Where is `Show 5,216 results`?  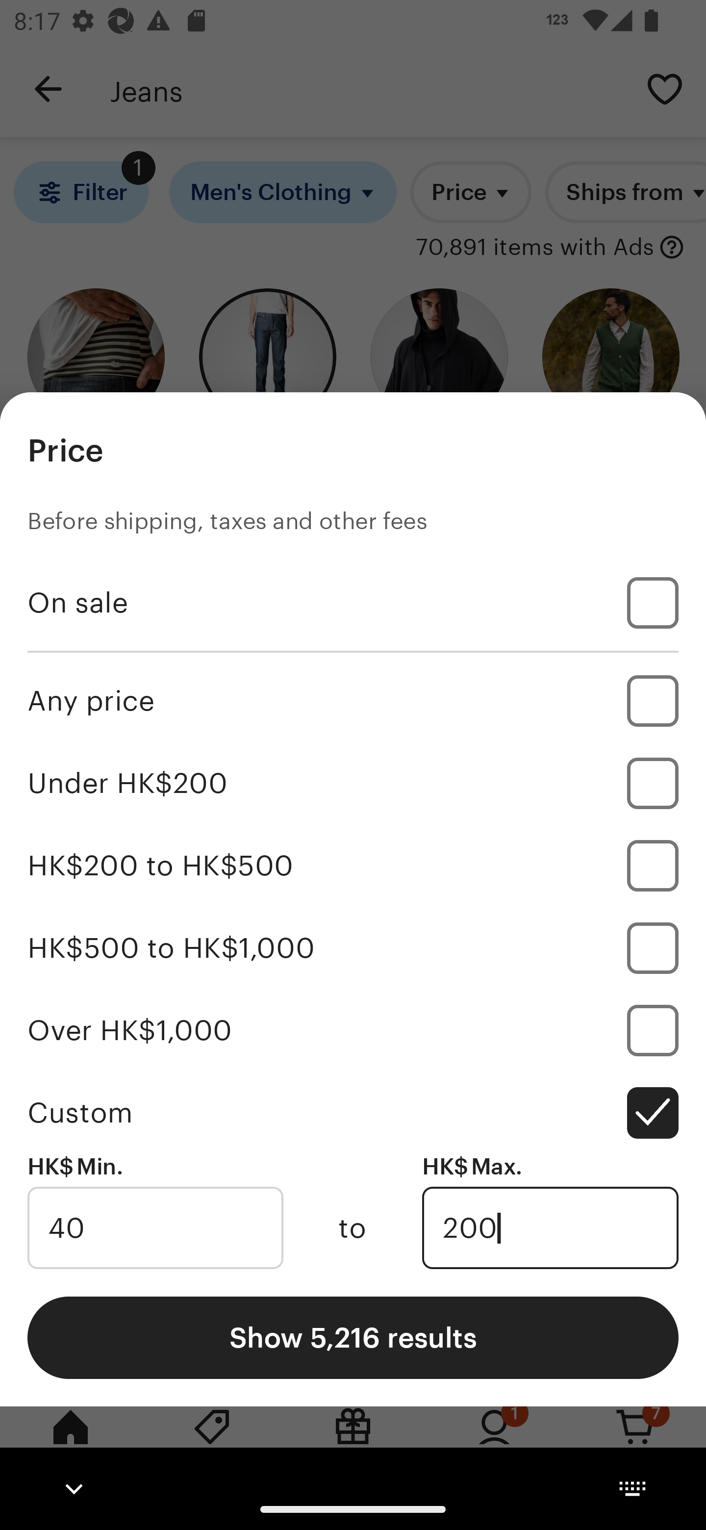
Show 5,216 results is located at coordinates (353, 1337).